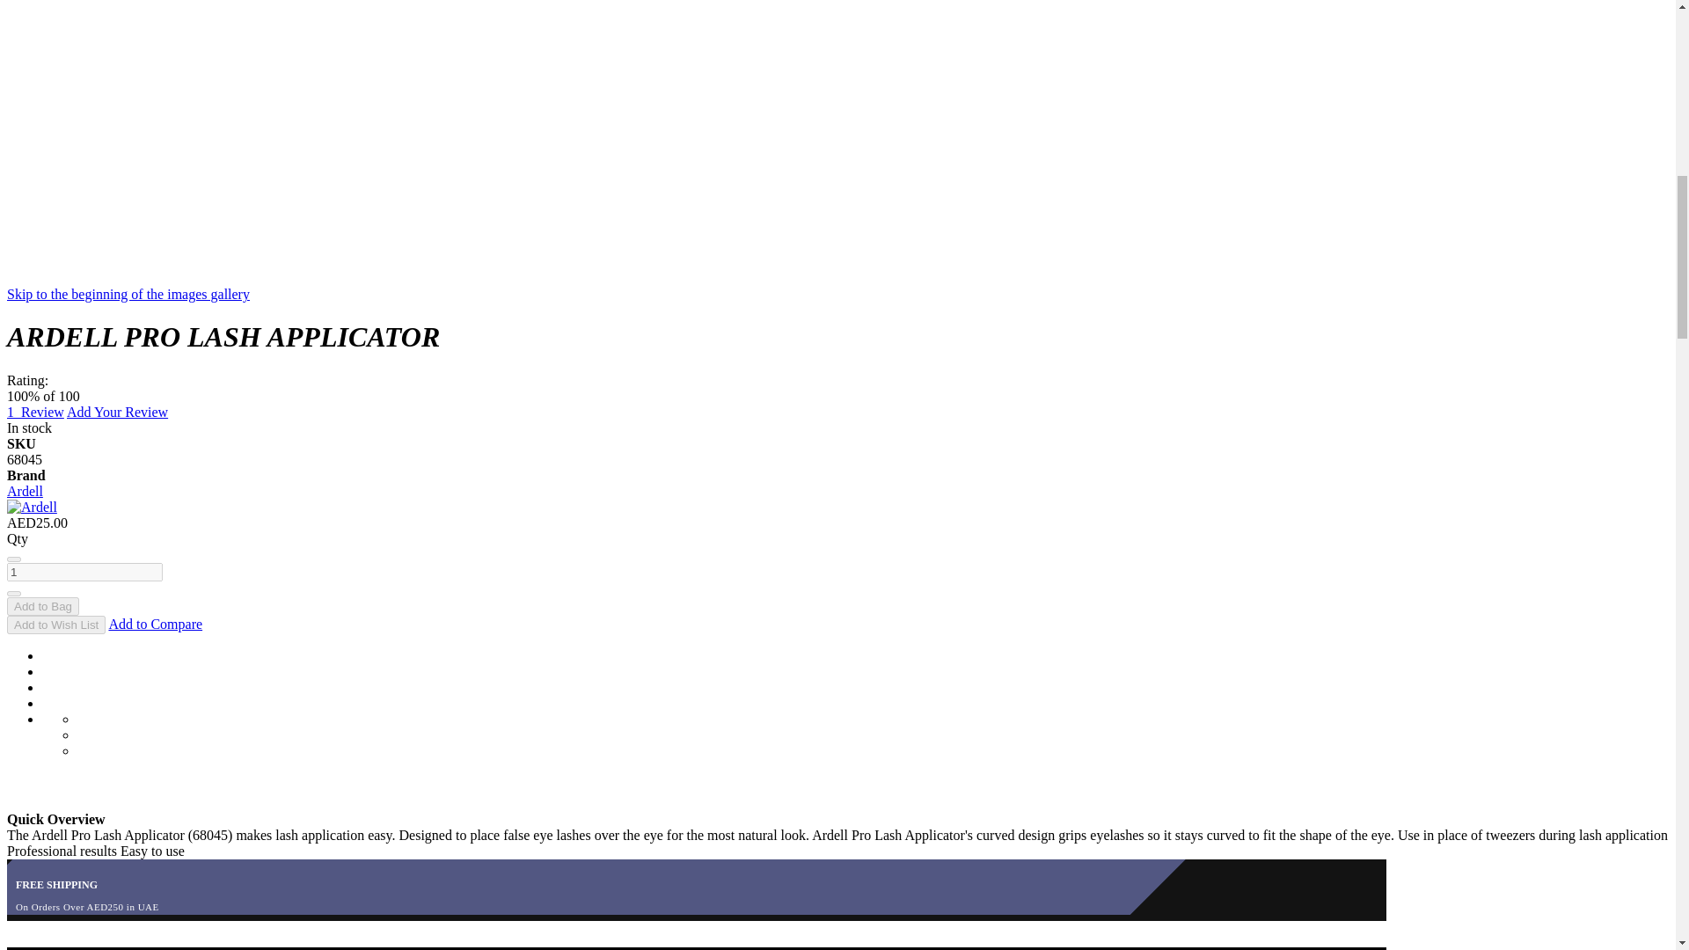 The image size is (1689, 950). Describe the element at coordinates (13, 559) in the screenshot. I see `Decrease` at that location.